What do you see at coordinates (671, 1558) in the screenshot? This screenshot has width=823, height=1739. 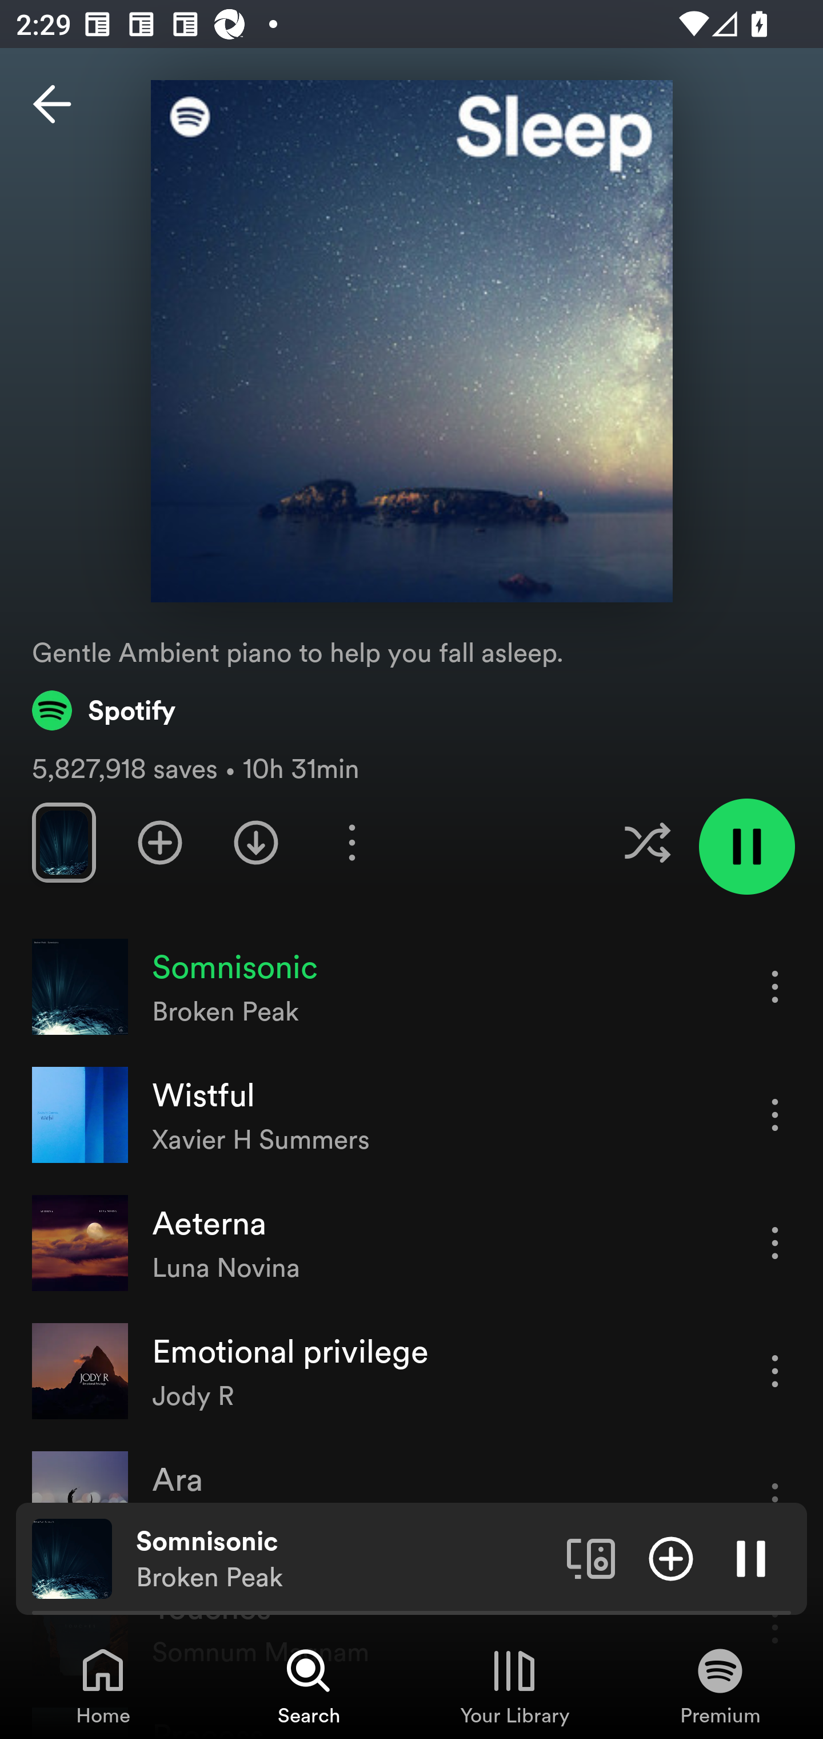 I see `Add item` at bounding box center [671, 1558].